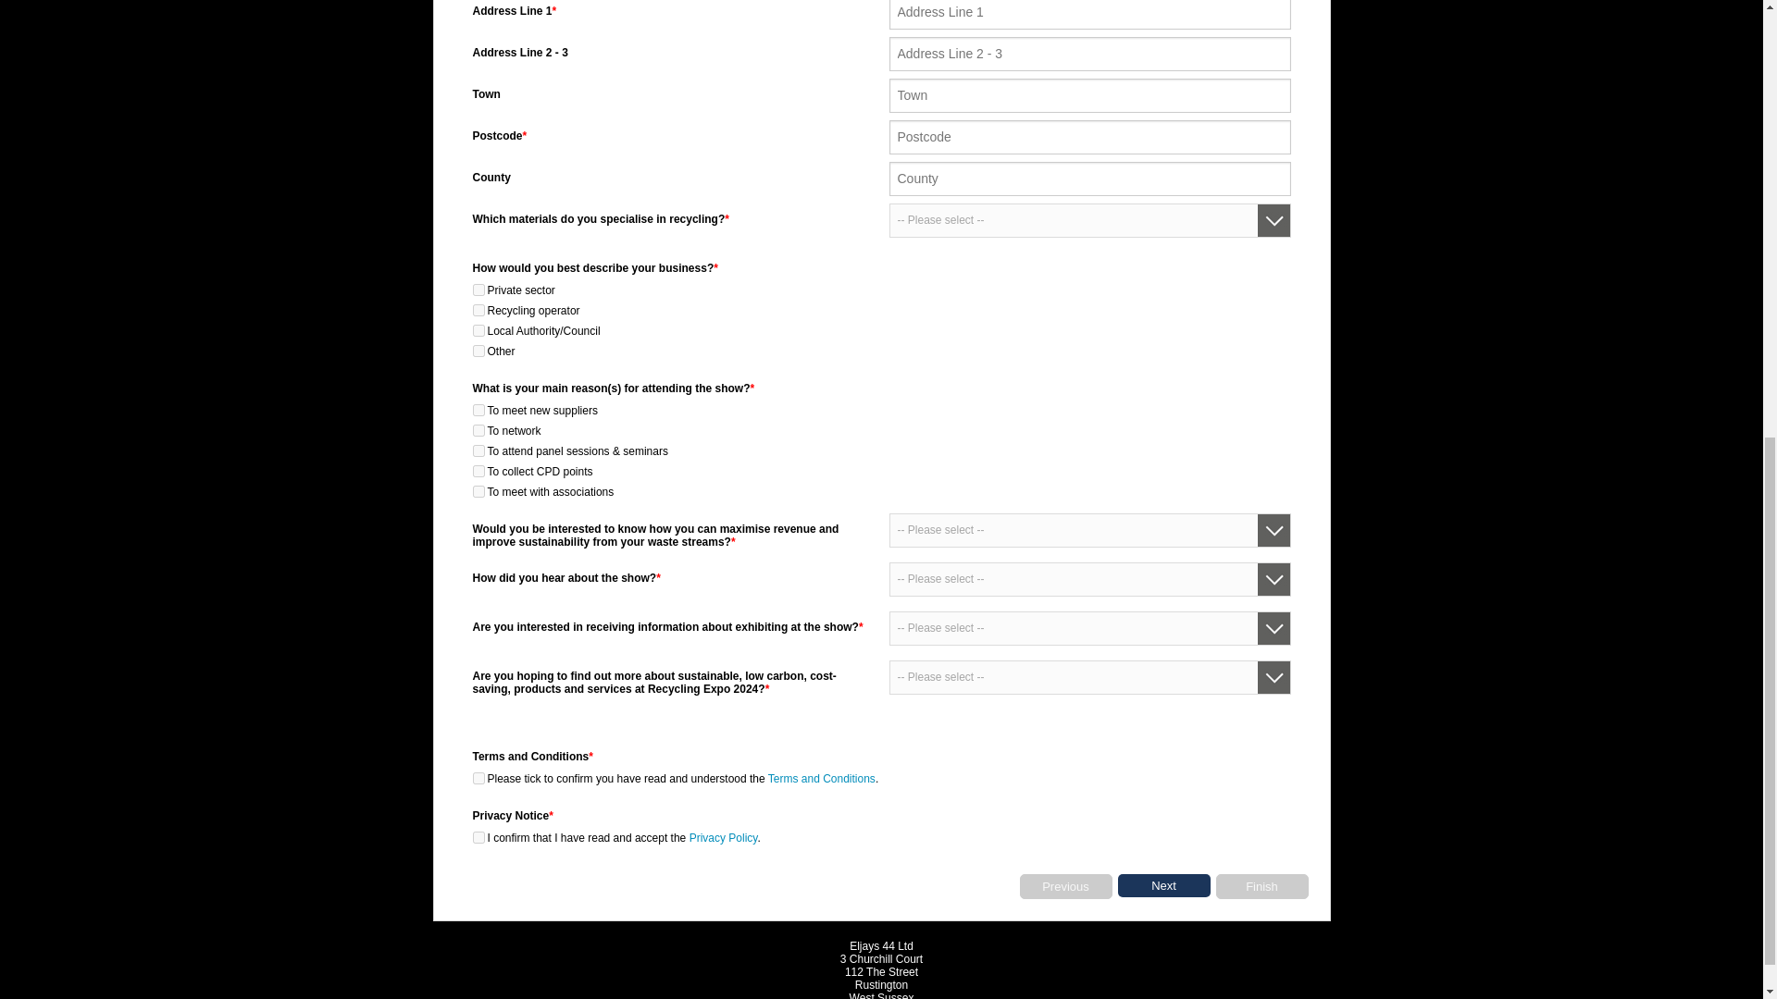 This screenshot has height=999, width=1777. What do you see at coordinates (478, 330) in the screenshot?
I see `true` at bounding box center [478, 330].